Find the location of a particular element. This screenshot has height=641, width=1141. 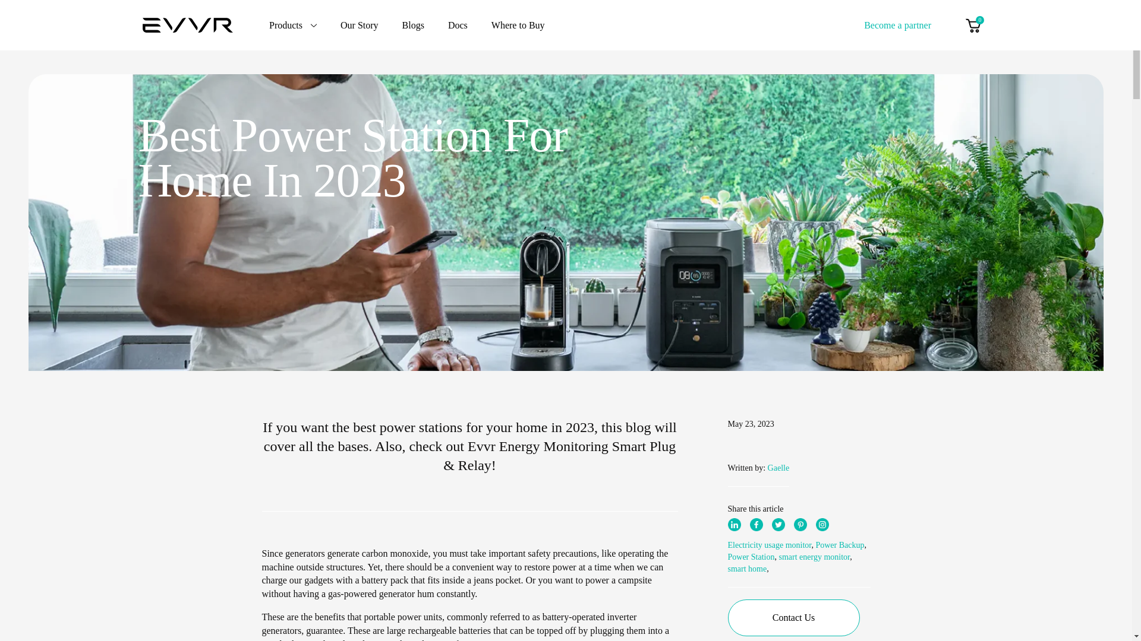

Blogs is located at coordinates (414, 25).